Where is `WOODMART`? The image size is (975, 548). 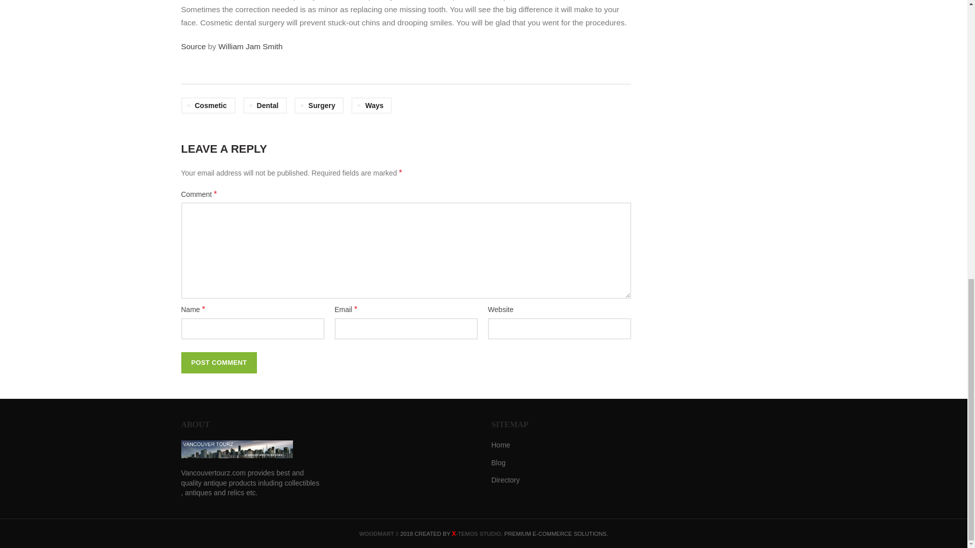 WOODMART is located at coordinates (377, 534).